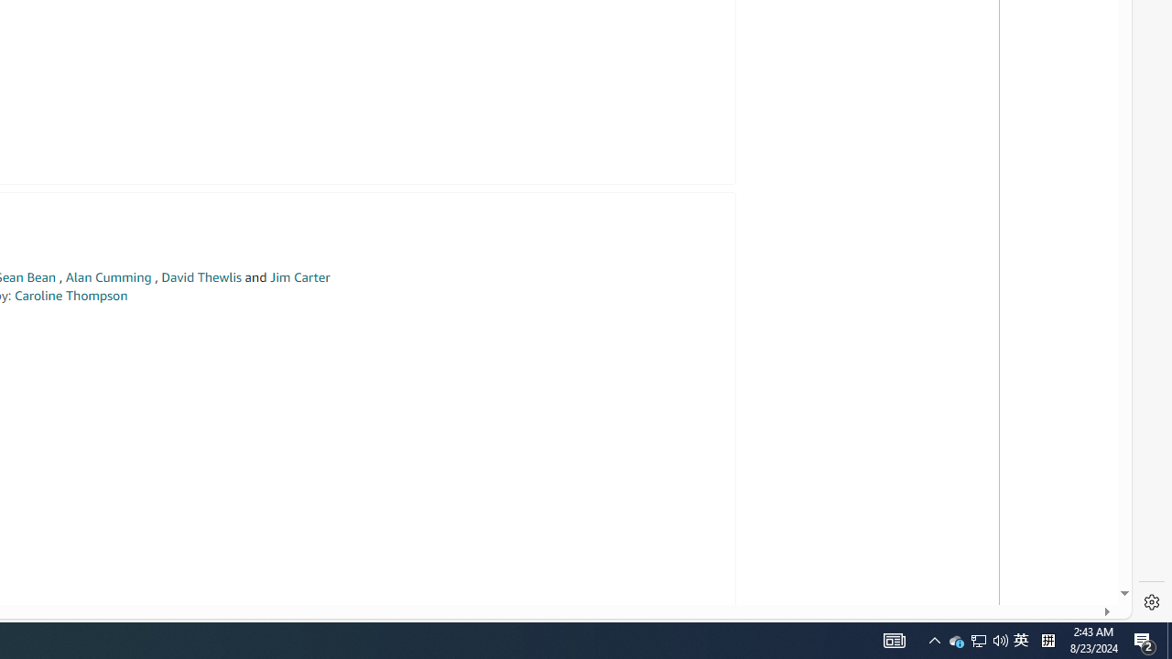 This screenshot has width=1172, height=659. What do you see at coordinates (71, 295) in the screenshot?
I see `Caroline Thompson` at bounding box center [71, 295].